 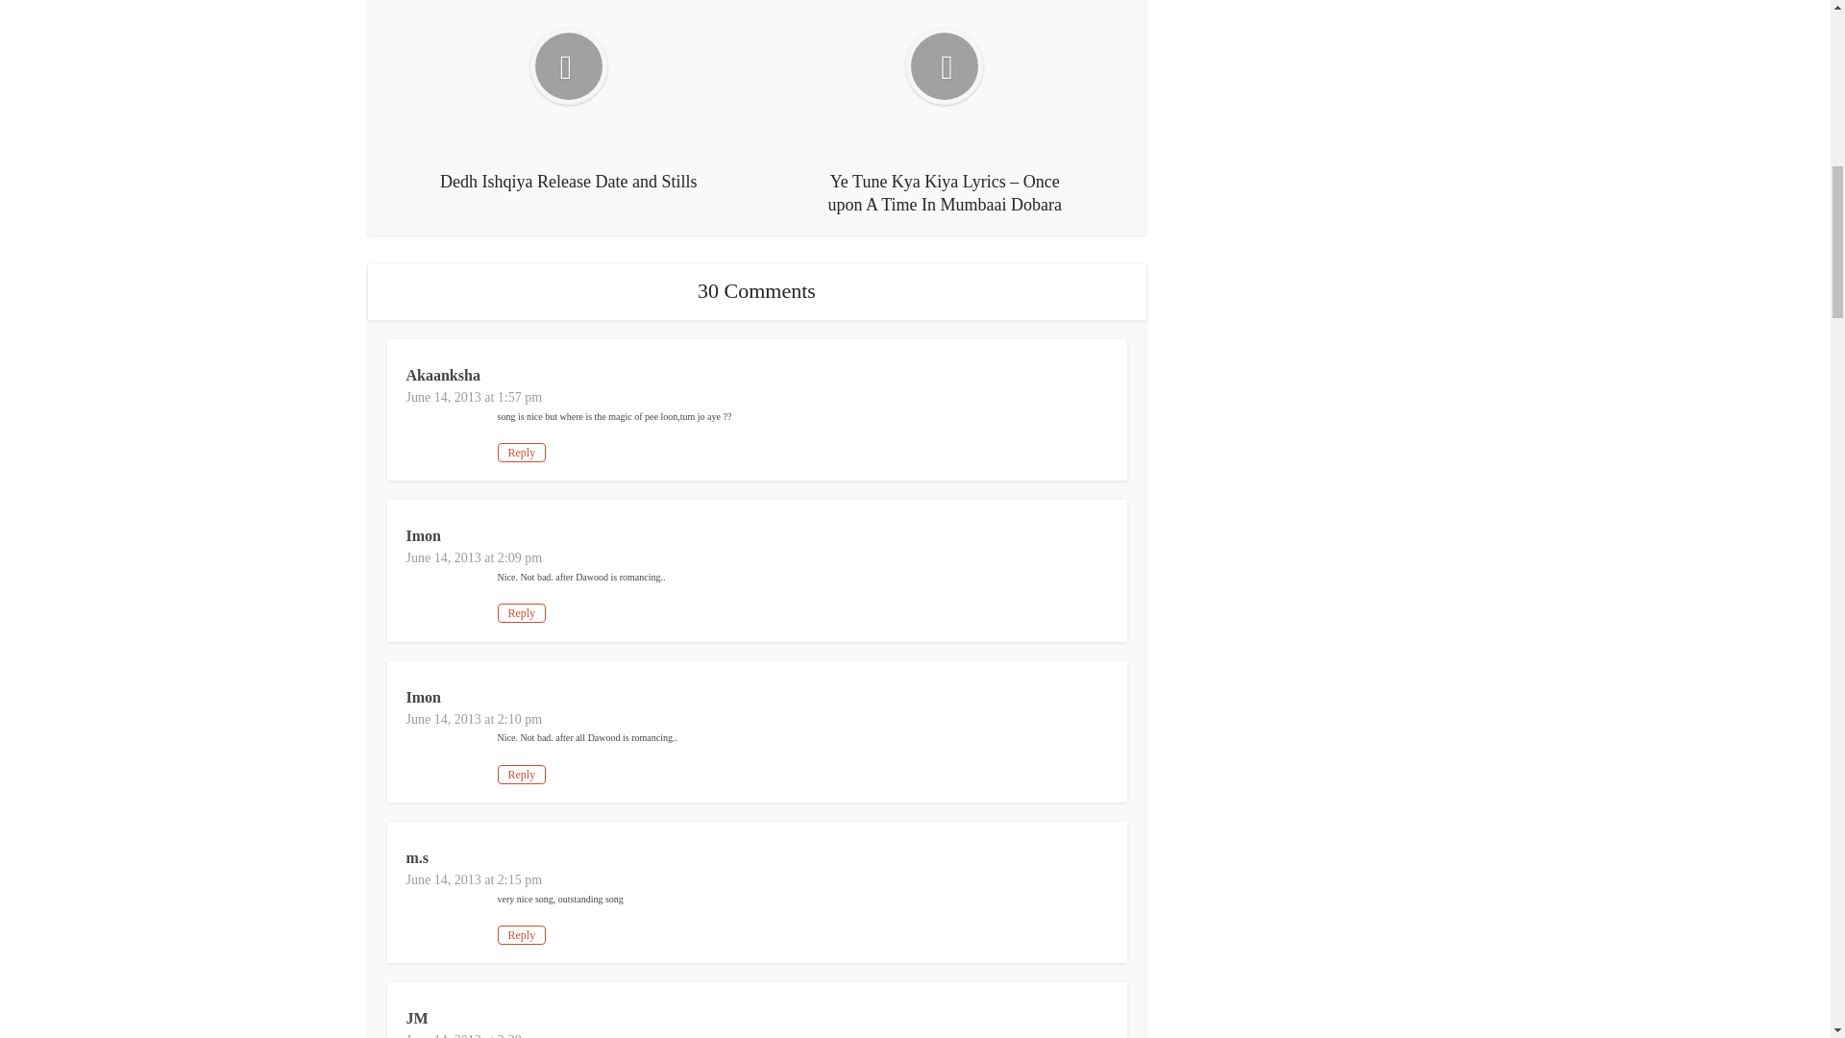 I want to click on June 14, 2013 at 2:09 pm, so click(x=474, y=557).